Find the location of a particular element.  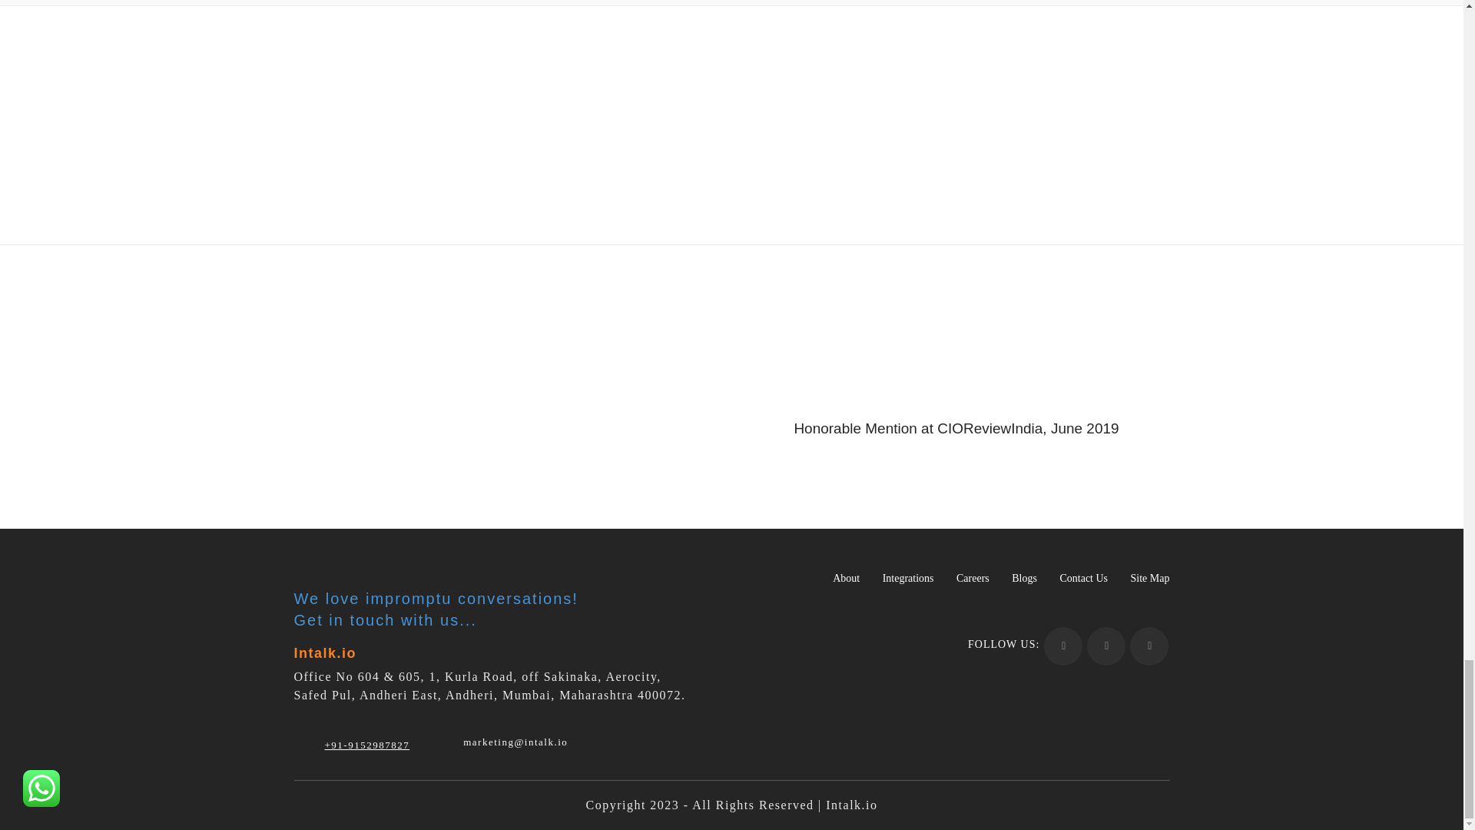

InTalk.io Twitter Page is located at coordinates (1149, 646).